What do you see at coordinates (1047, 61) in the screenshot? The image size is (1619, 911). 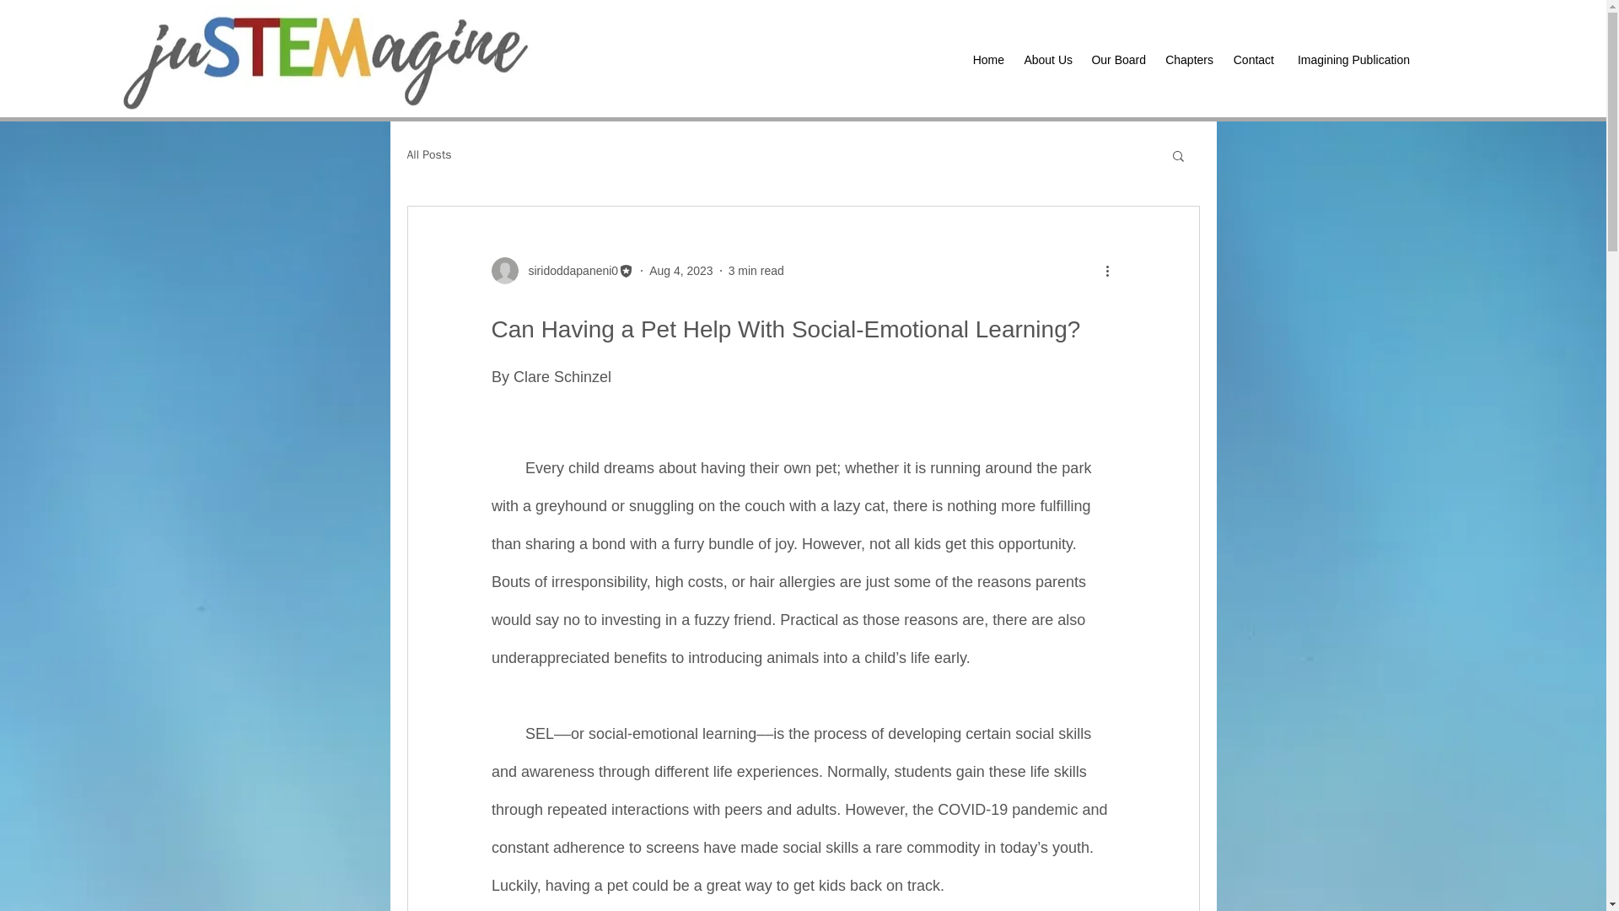 I see `About Us` at bounding box center [1047, 61].